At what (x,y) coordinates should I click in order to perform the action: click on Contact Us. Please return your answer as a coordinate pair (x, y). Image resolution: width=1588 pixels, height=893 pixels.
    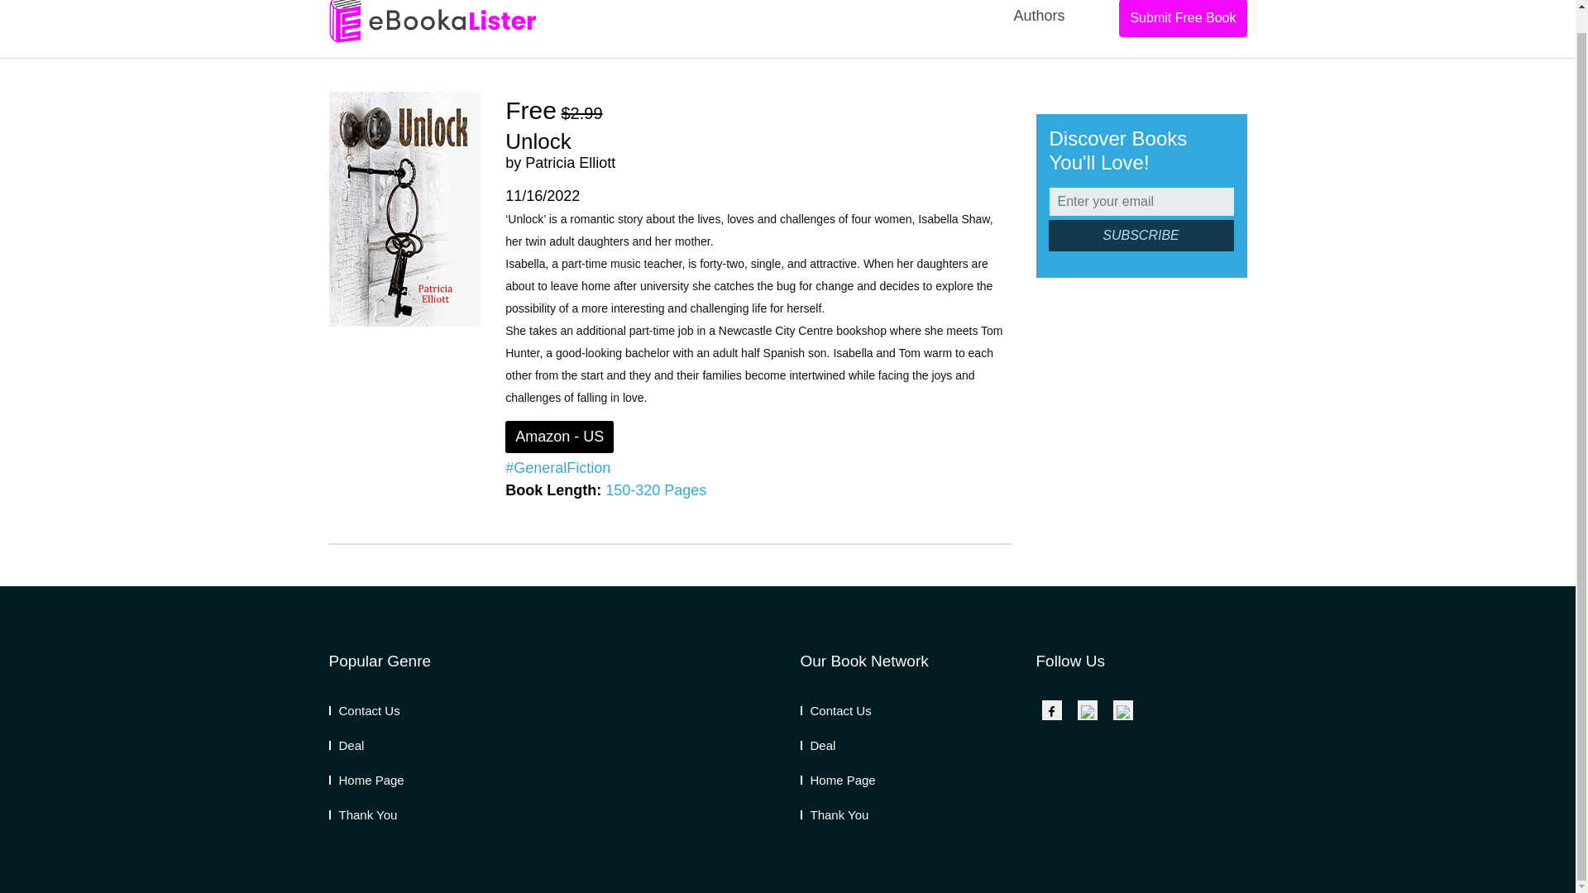
    Looking at the image, I should click on (364, 711).